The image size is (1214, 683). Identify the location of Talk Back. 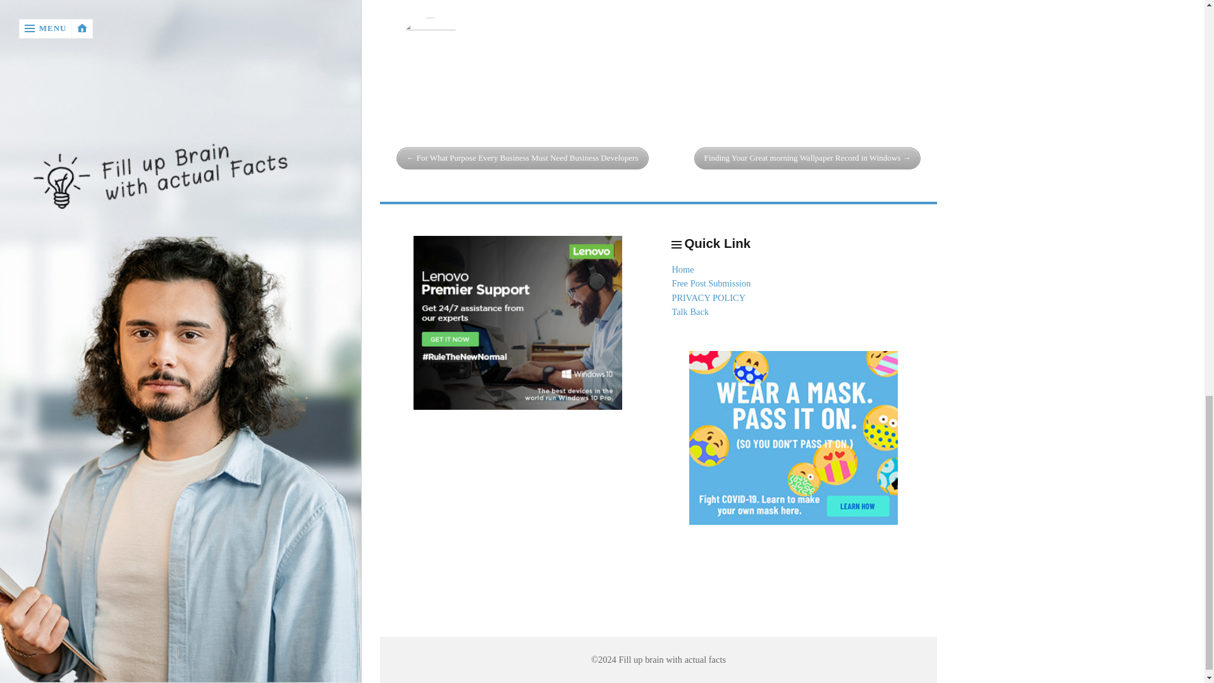
(690, 311).